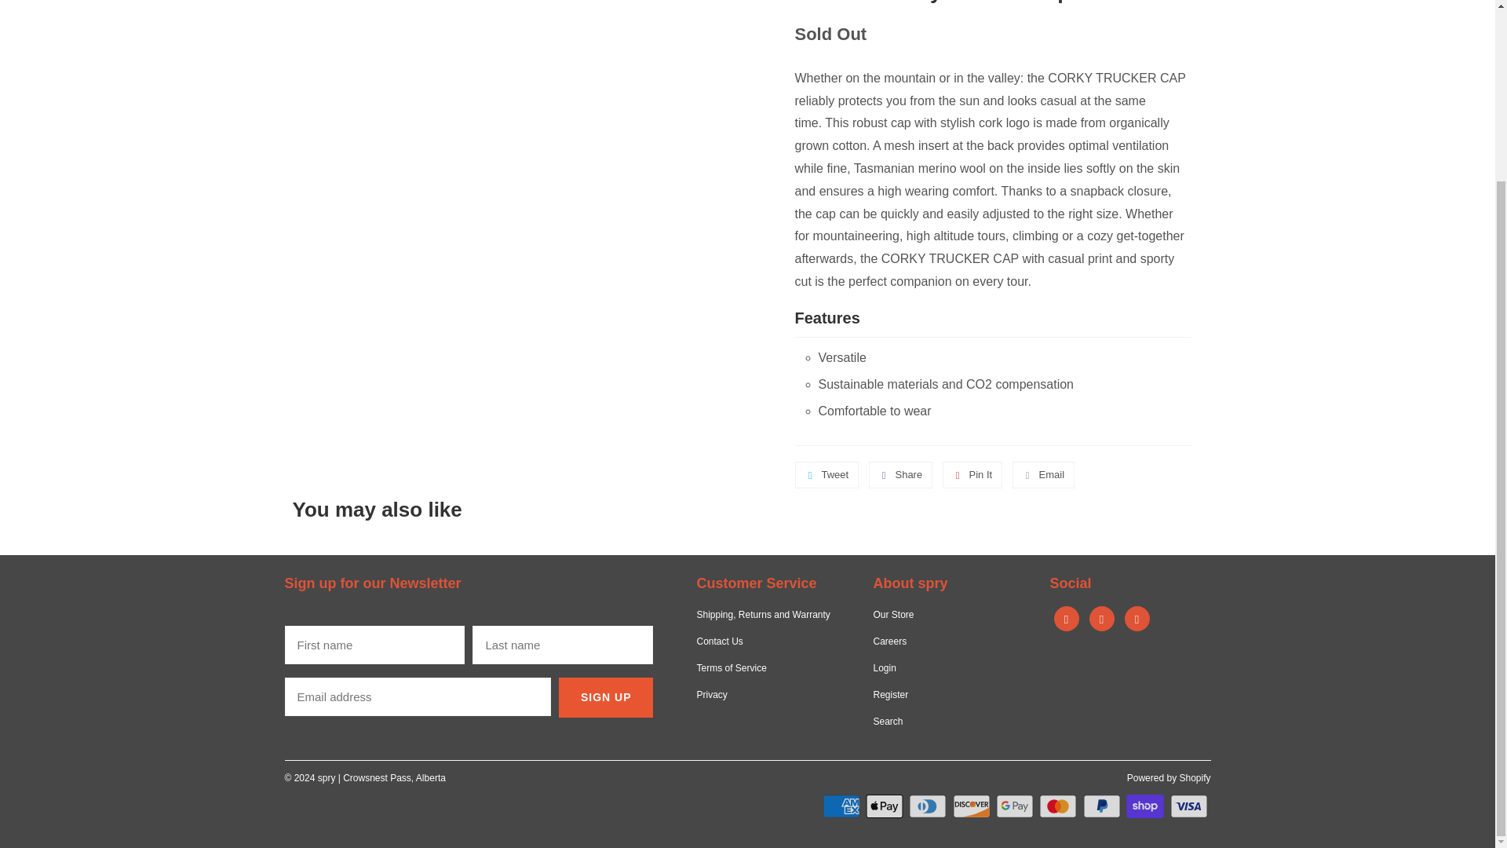  I want to click on Discover, so click(972, 806).